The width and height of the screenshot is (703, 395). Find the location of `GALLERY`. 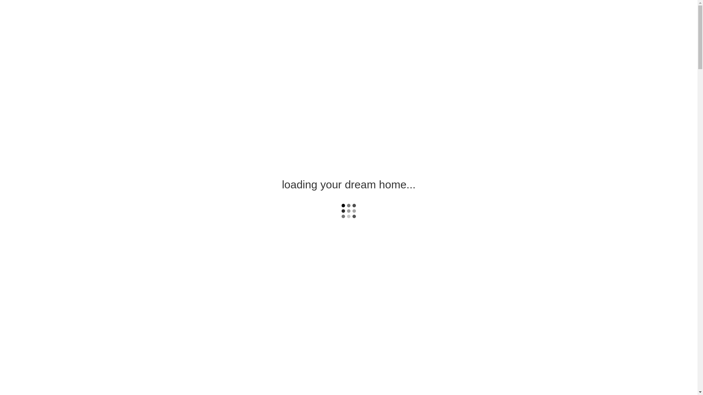

GALLERY is located at coordinates (321, 18).